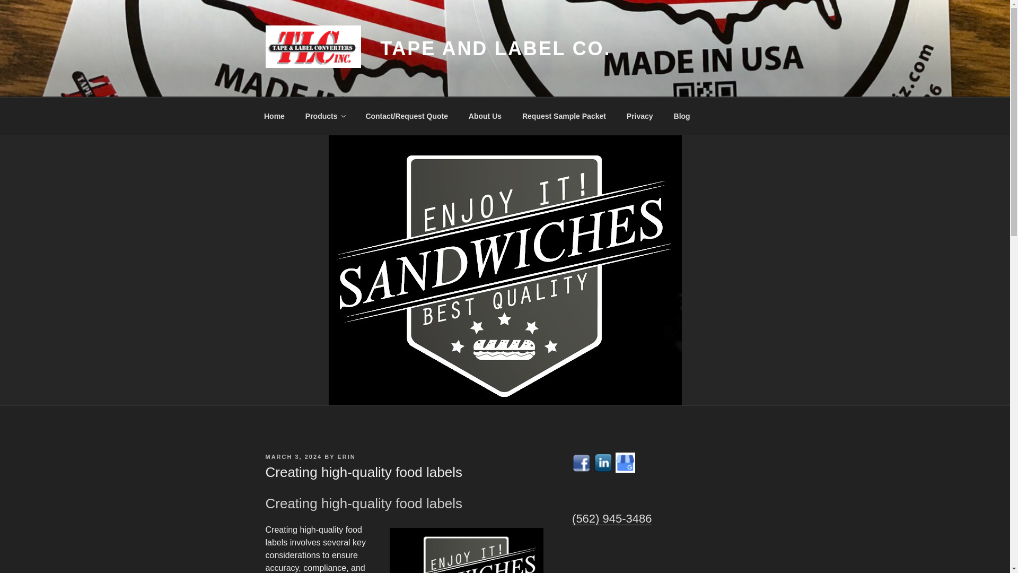 The height and width of the screenshot is (573, 1018). I want to click on Privacy, so click(639, 116).